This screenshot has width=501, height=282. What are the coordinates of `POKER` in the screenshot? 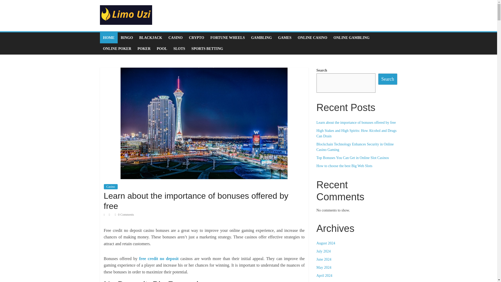 It's located at (144, 49).